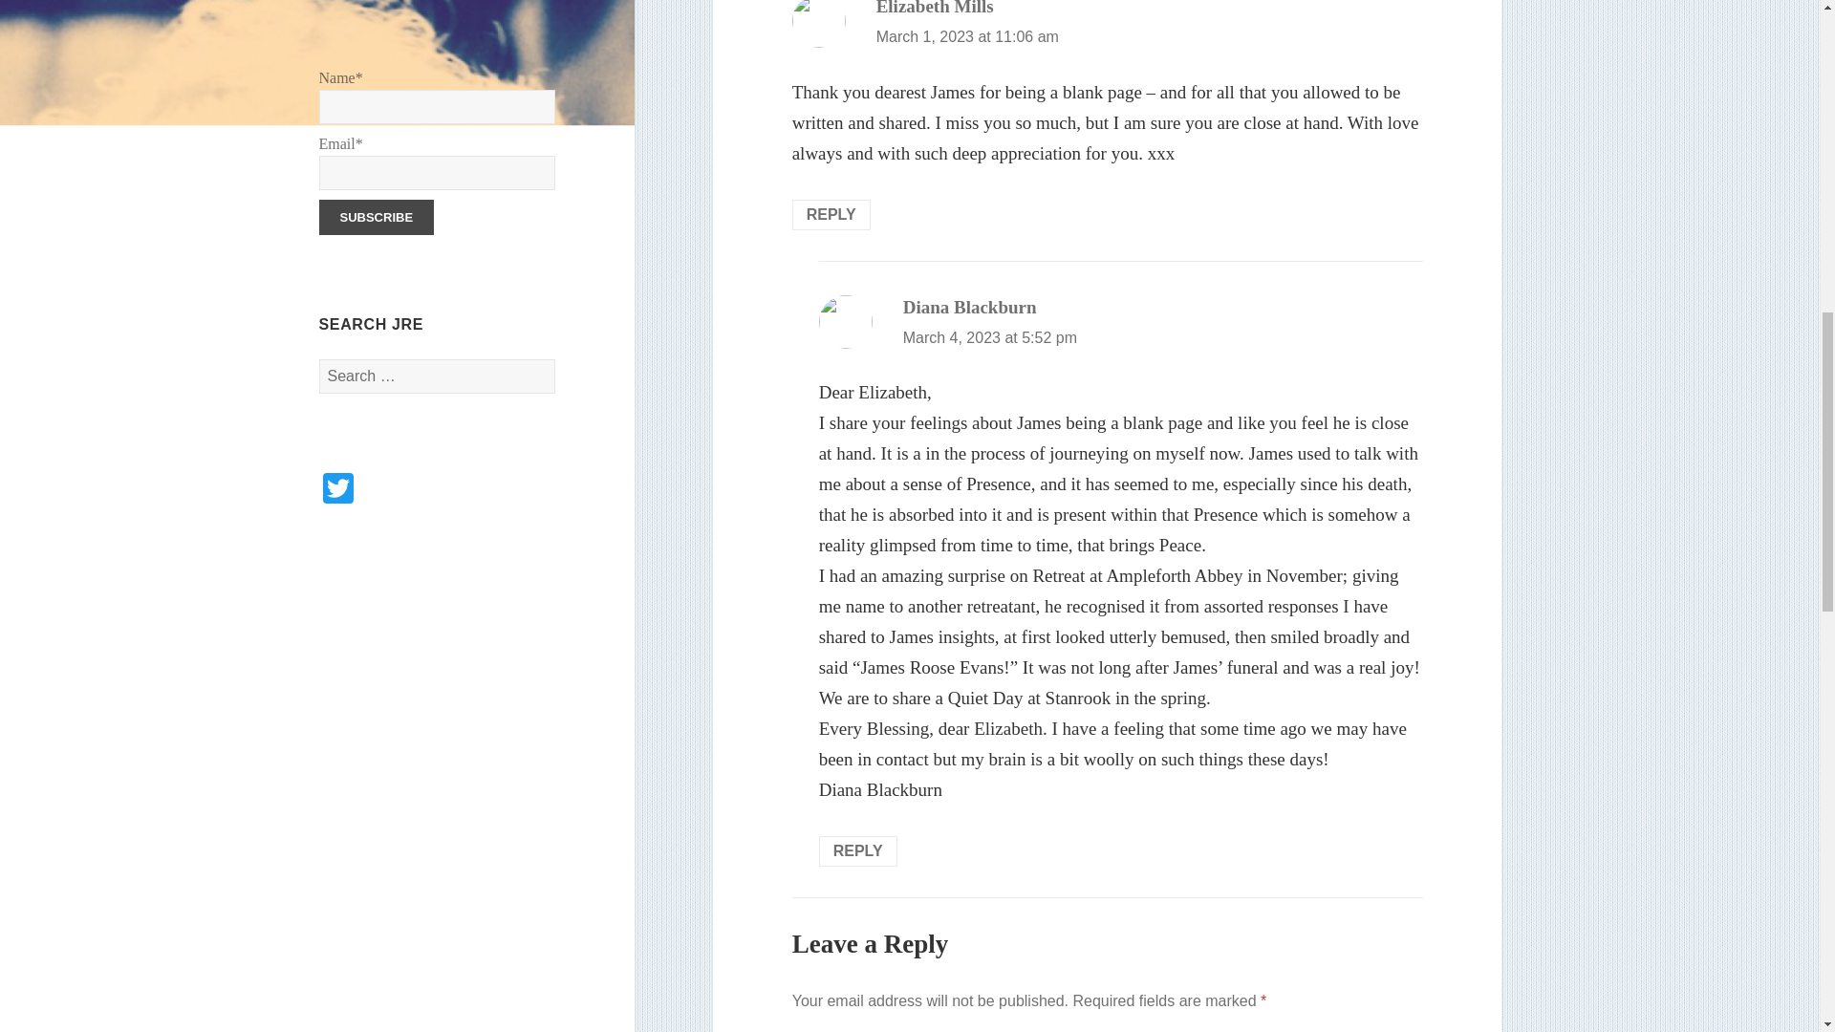 This screenshot has width=1835, height=1032. What do you see at coordinates (831, 214) in the screenshot?
I see `REPLY` at bounding box center [831, 214].